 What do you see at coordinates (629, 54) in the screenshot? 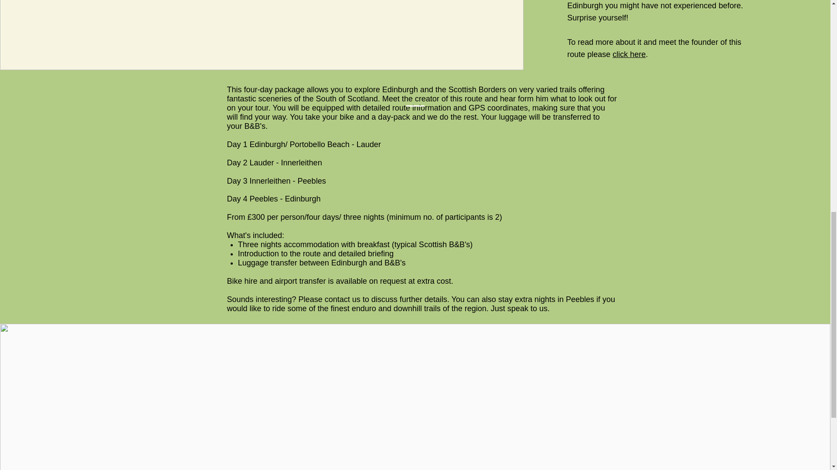
I see `click here` at bounding box center [629, 54].